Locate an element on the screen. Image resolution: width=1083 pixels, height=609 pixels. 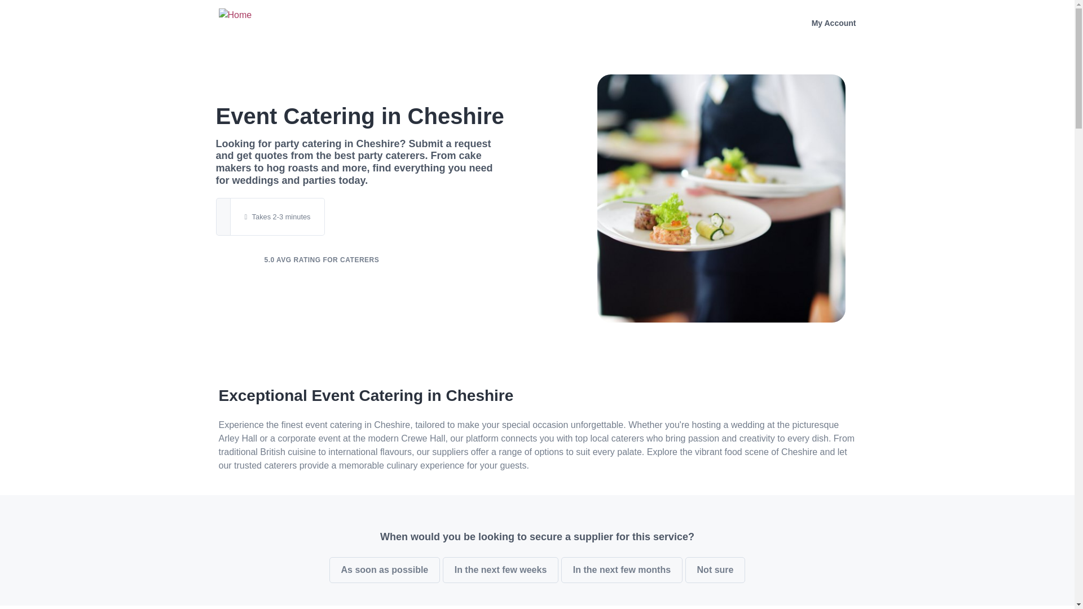
My Account is located at coordinates (834, 23).